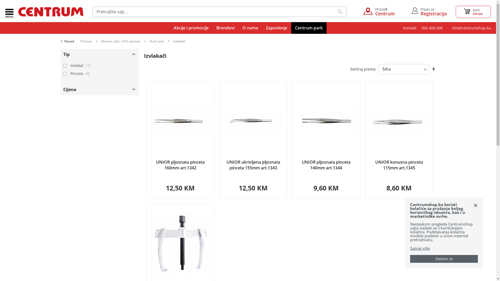 This screenshot has height=281, width=500. I want to click on Centrum, so click(51, 12).